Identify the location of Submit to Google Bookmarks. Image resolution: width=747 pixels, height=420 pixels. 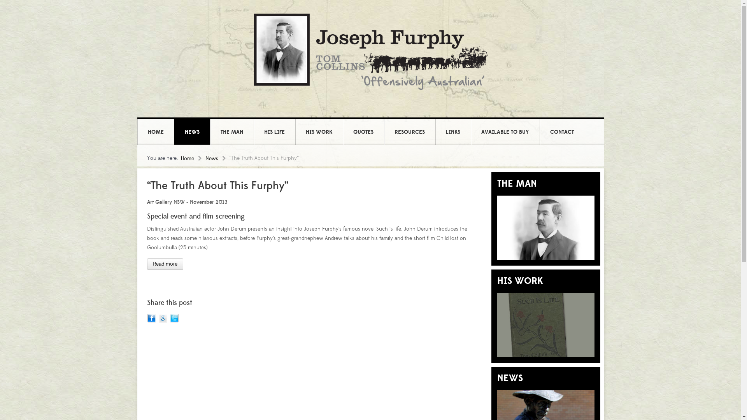
(163, 318).